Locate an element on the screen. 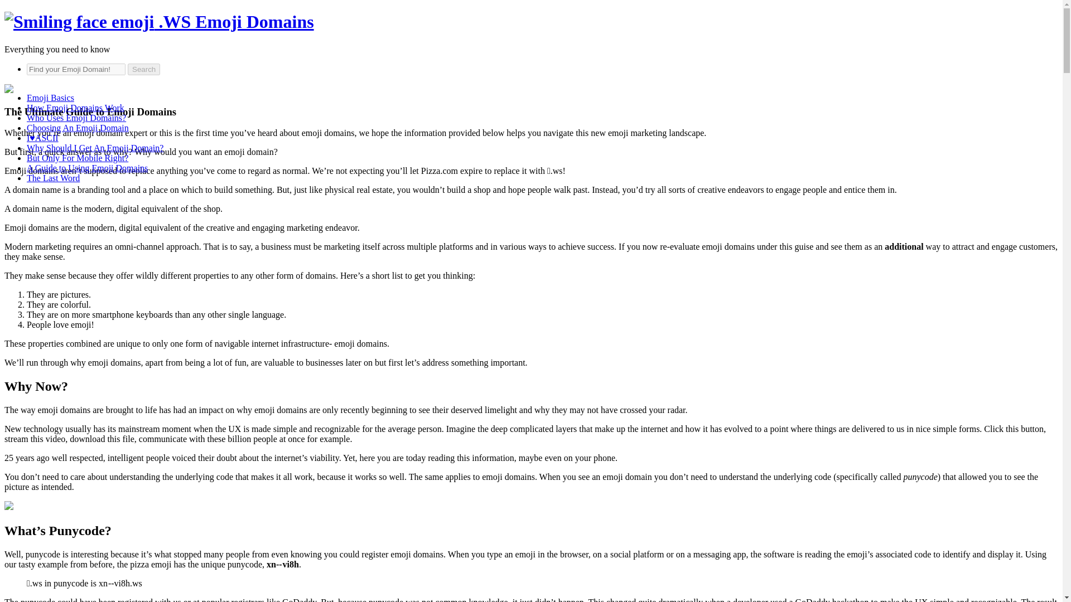  Emoji Basics is located at coordinates (50, 98).